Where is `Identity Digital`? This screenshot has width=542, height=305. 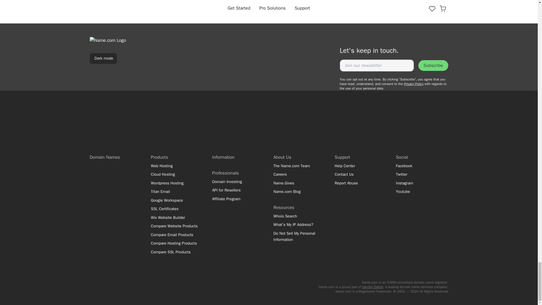
Identity Digital is located at coordinates (373, 287).